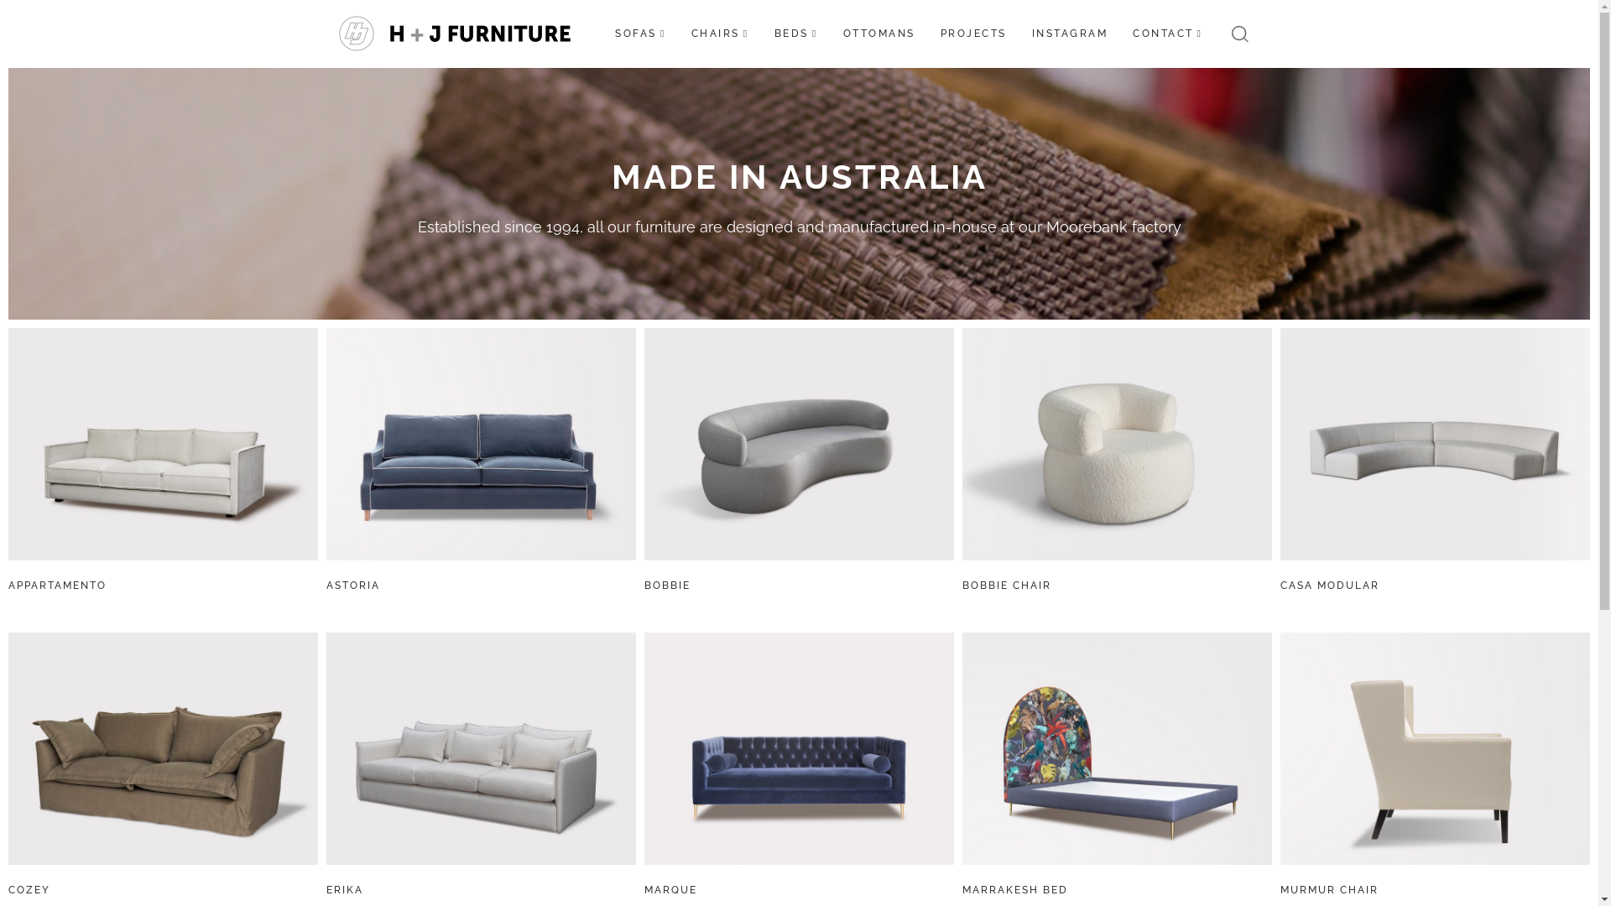  I want to click on APPARTAMENTO, so click(57, 586).